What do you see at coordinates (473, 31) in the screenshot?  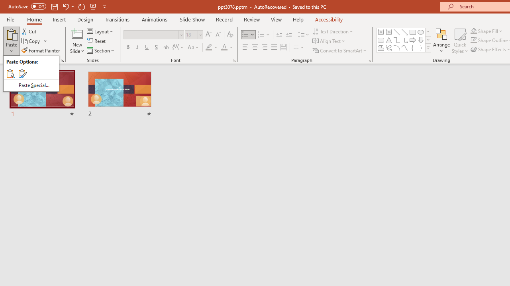 I see `Shape Fill Dark Green, Accent 2` at bounding box center [473, 31].